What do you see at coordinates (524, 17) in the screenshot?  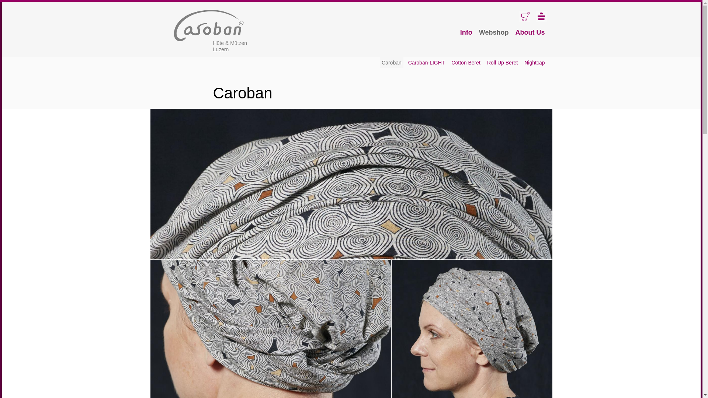 I see `Warenkorb` at bounding box center [524, 17].